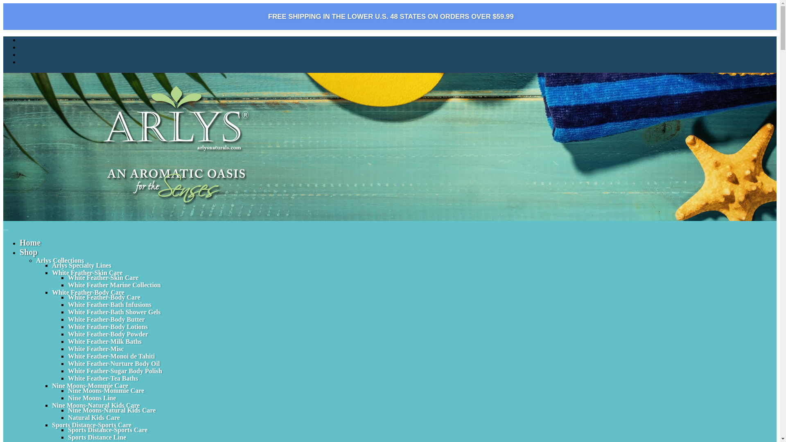 This screenshot has height=442, width=786. What do you see at coordinates (92, 398) in the screenshot?
I see `Nine Moons Line` at bounding box center [92, 398].